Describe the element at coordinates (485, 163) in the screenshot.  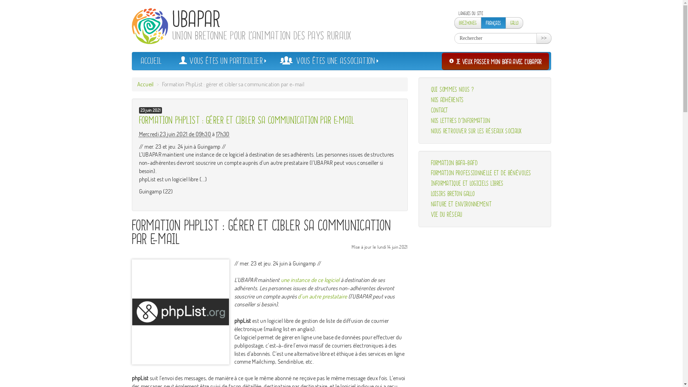
I see `FORMATION BAFA-BAFD` at that location.